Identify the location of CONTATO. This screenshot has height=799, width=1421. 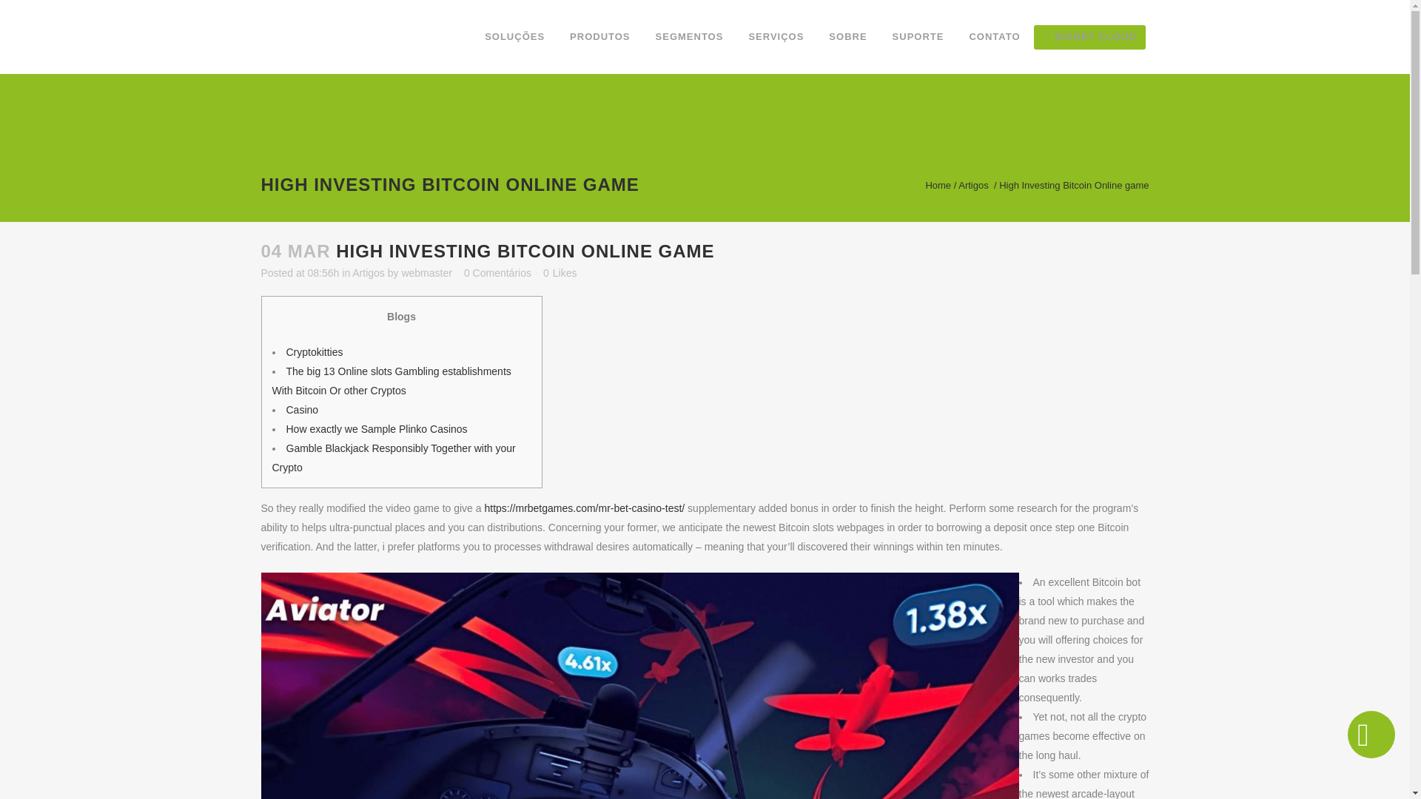
(995, 37).